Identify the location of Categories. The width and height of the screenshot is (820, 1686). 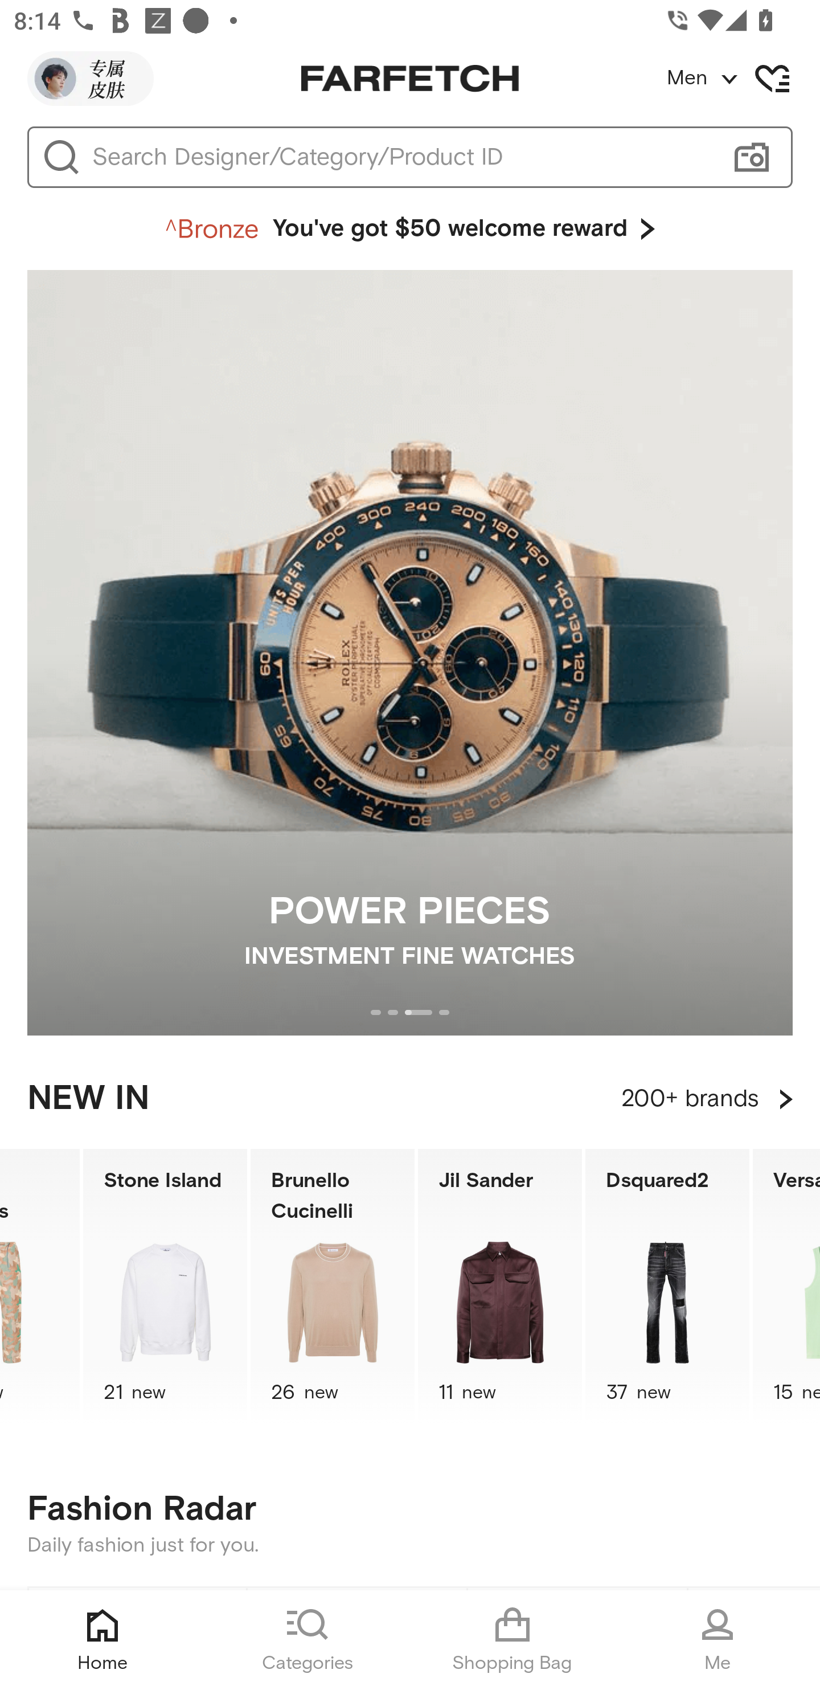
(307, 1638).